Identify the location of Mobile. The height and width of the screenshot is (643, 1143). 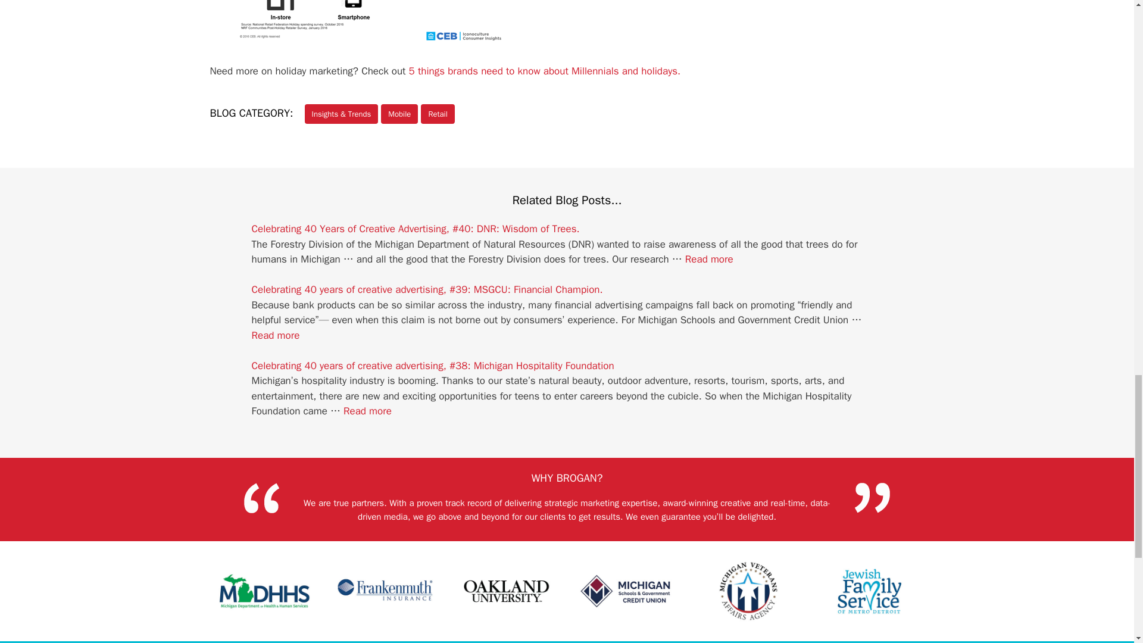
(399, 114).